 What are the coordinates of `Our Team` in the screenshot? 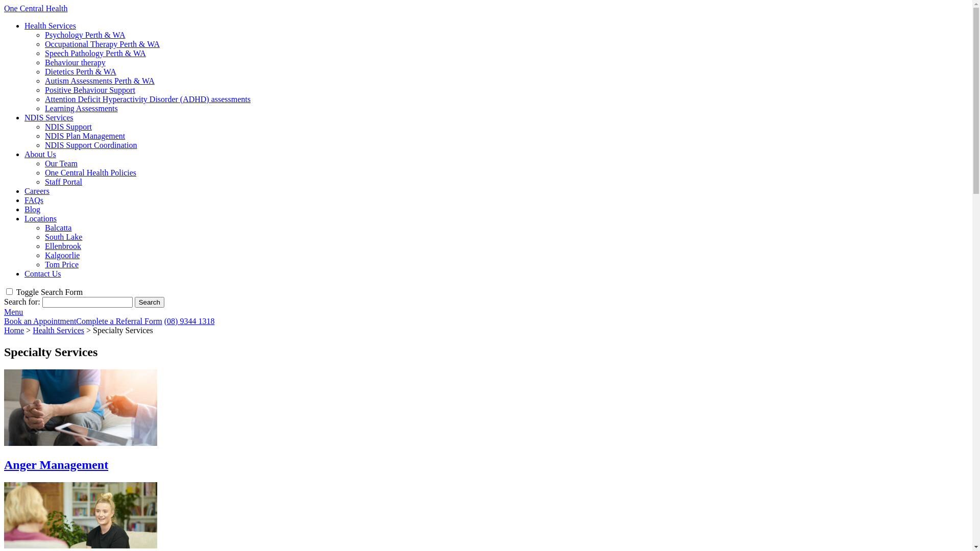 It's located at (61, 163).